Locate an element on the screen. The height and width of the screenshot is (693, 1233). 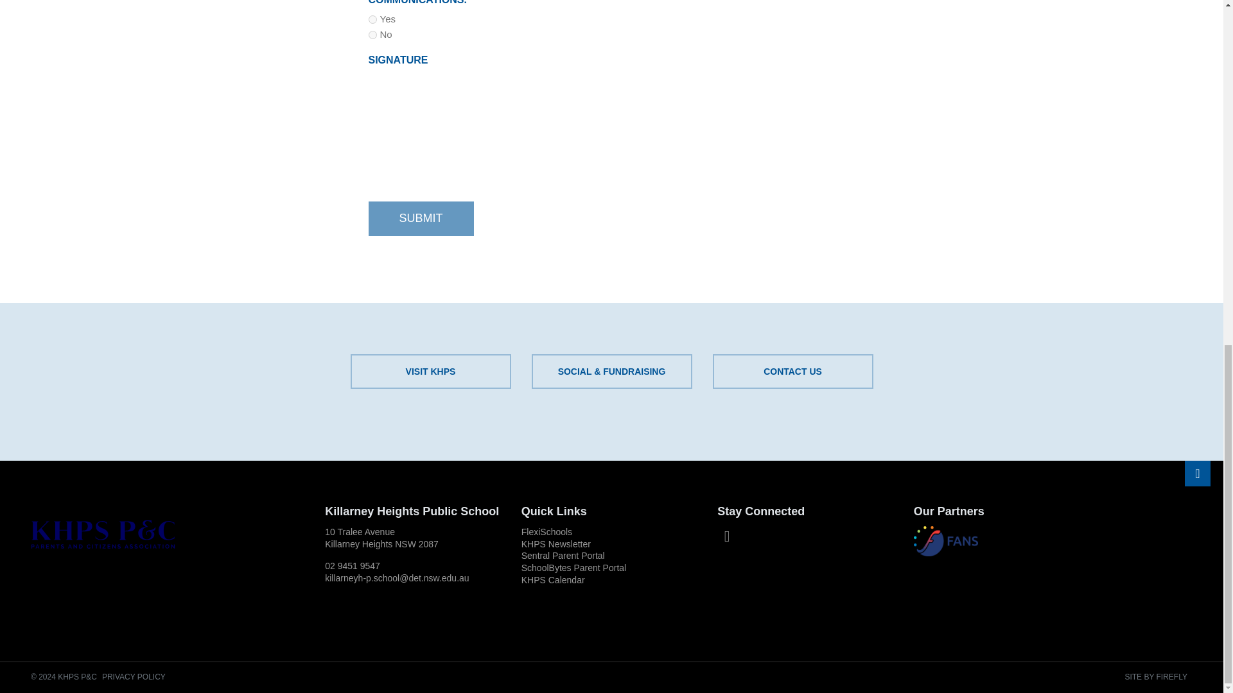
Submit is located at coordinates (421, 219).